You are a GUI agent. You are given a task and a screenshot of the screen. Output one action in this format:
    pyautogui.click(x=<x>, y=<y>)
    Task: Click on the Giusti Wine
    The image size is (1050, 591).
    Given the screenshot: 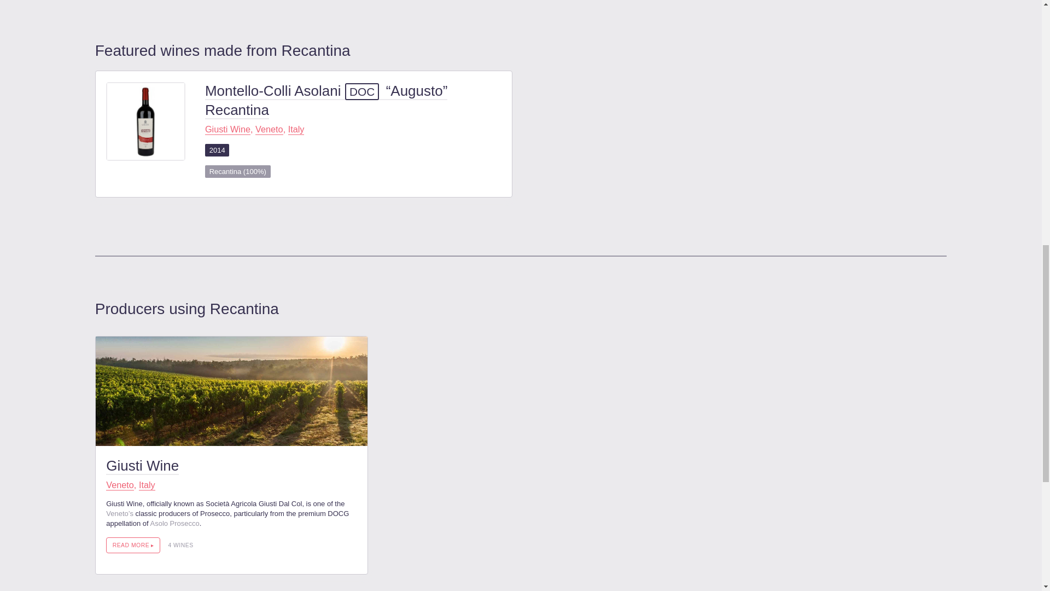 What is the action you would take?
    pyautogui.click(x=142, y=466)
    